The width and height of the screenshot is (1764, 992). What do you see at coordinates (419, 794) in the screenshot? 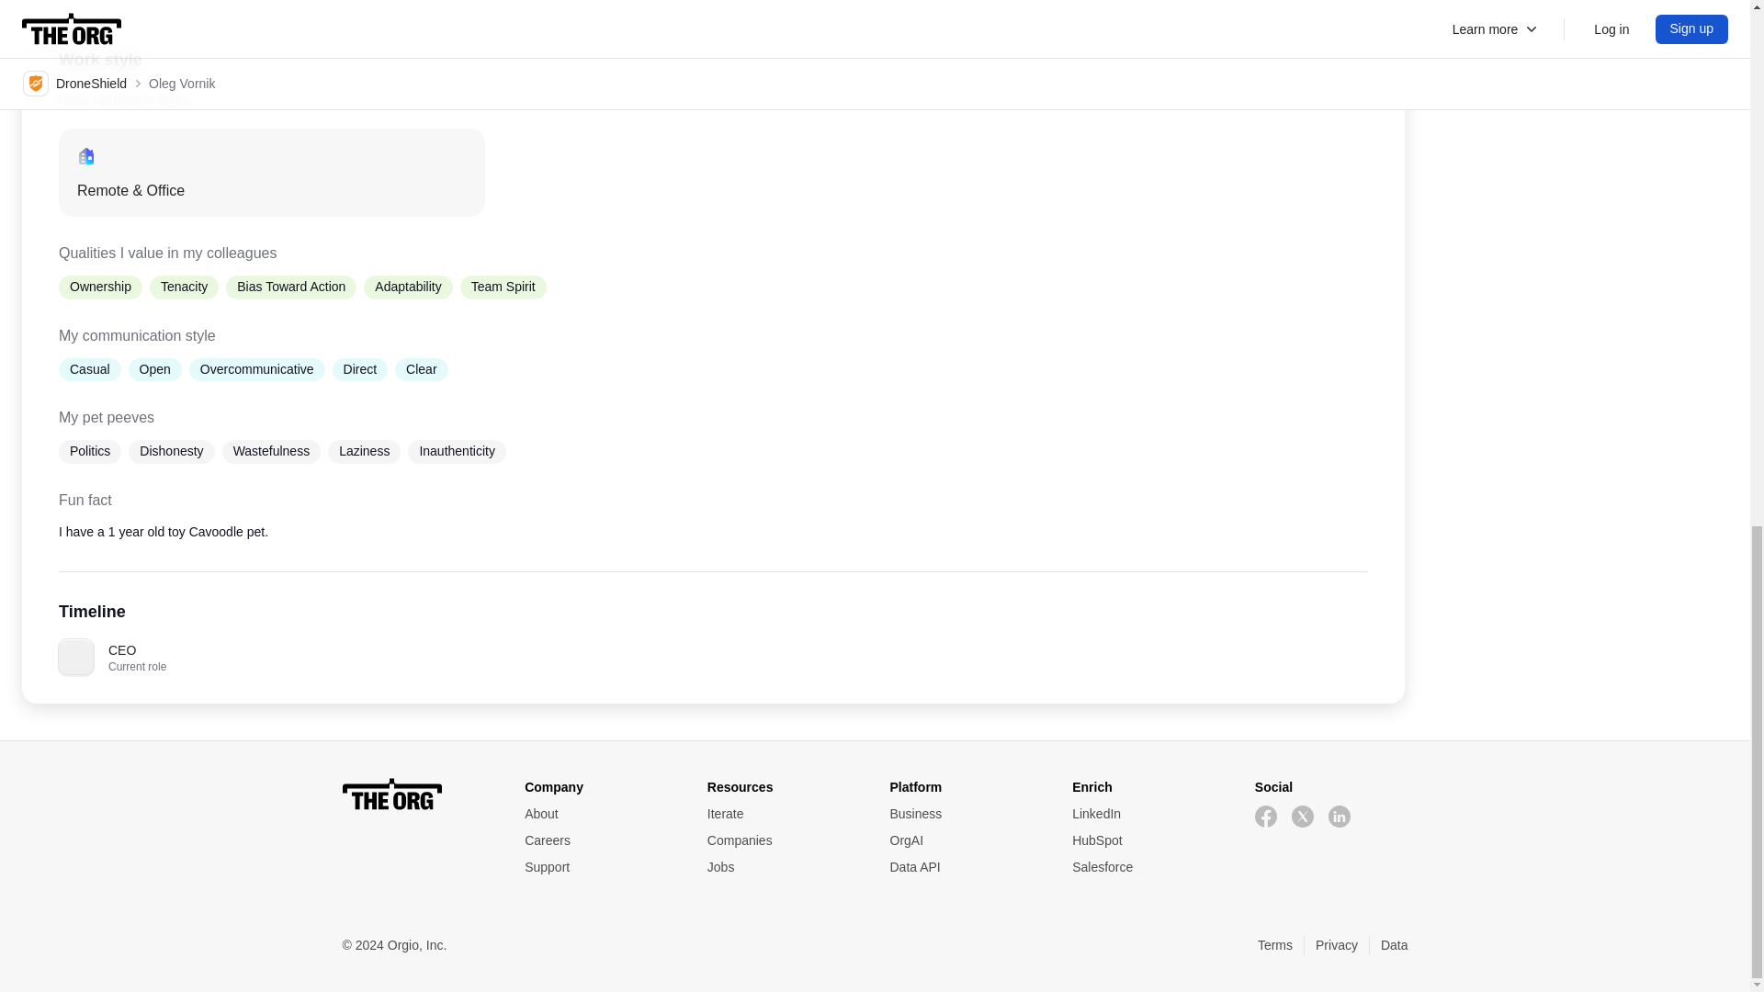
I see `The Org logo` at bounding box center [419, 794].